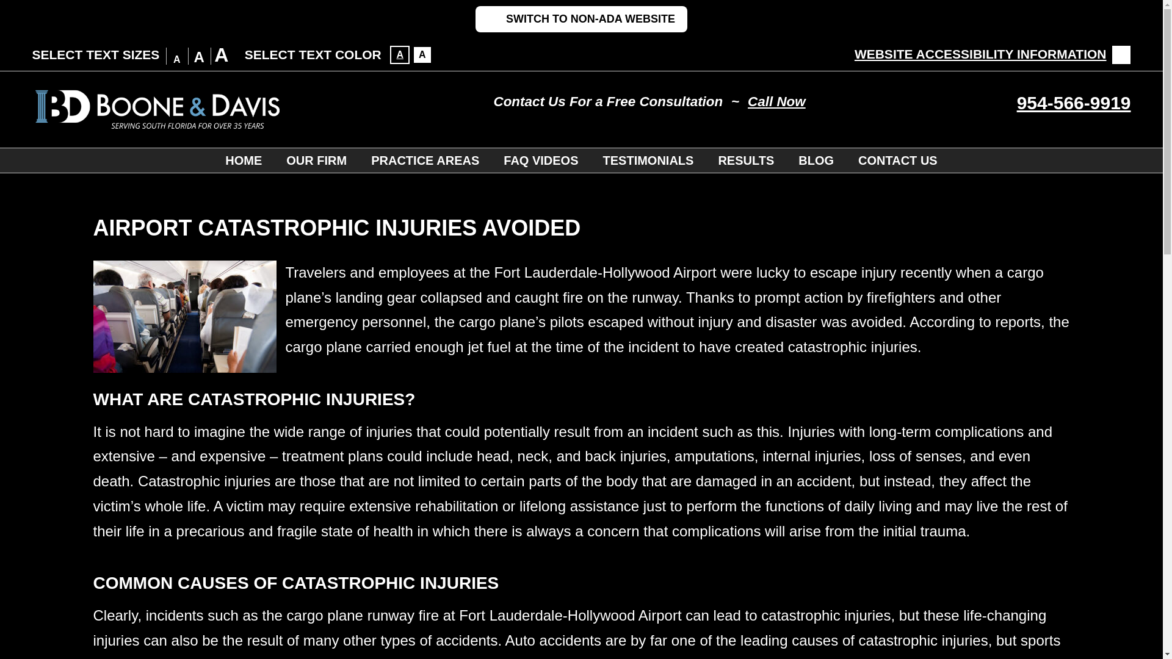  What do you see at coordinates (422, 54) in the screenshot?
I see `A` at bounding box center [422, 54].